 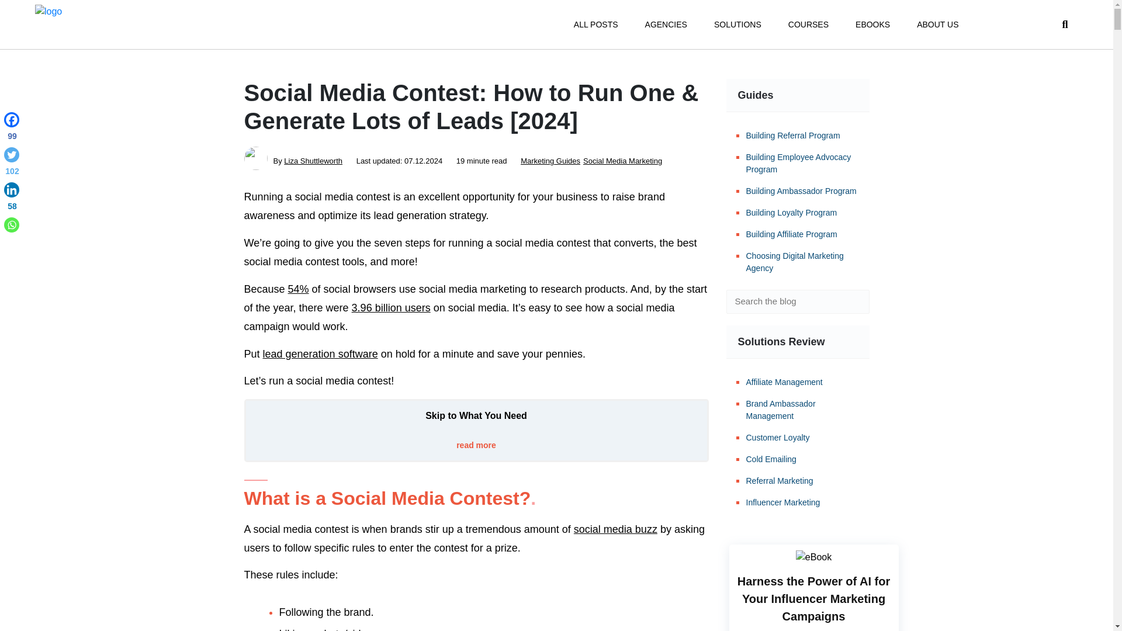 I want to click on SOLUTIONS, so click(x=737, y=25).